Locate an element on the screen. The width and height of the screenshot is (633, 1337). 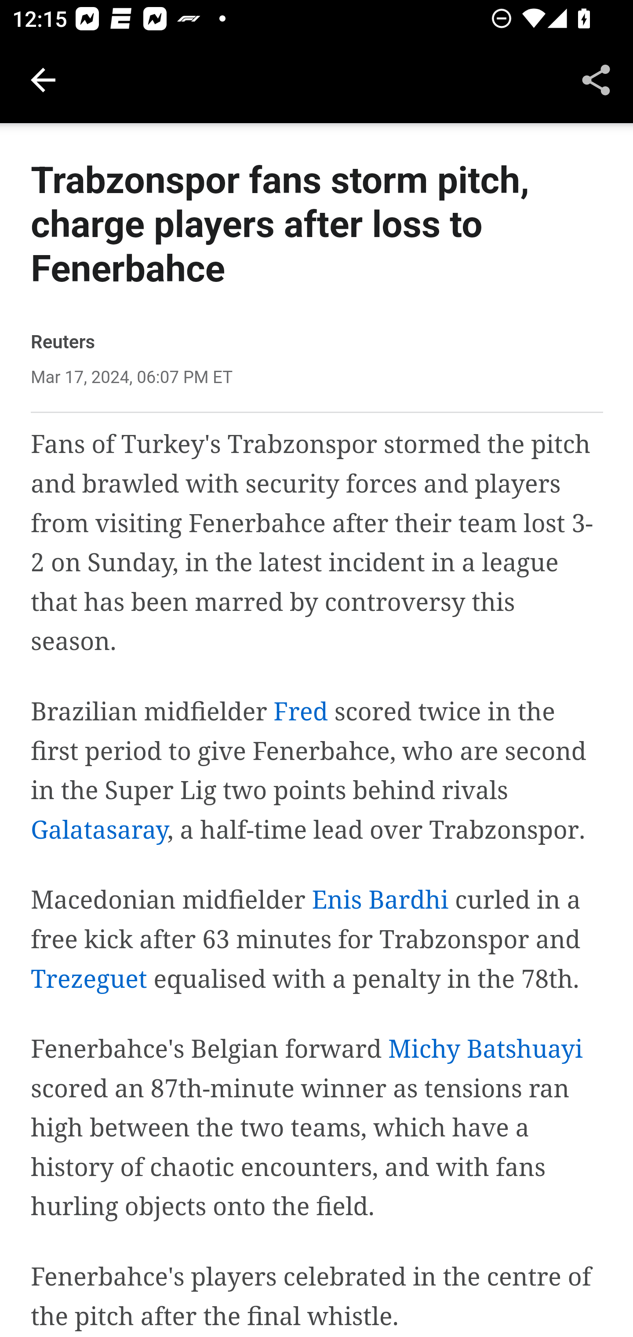
Share is located at coordinates (596, 80).